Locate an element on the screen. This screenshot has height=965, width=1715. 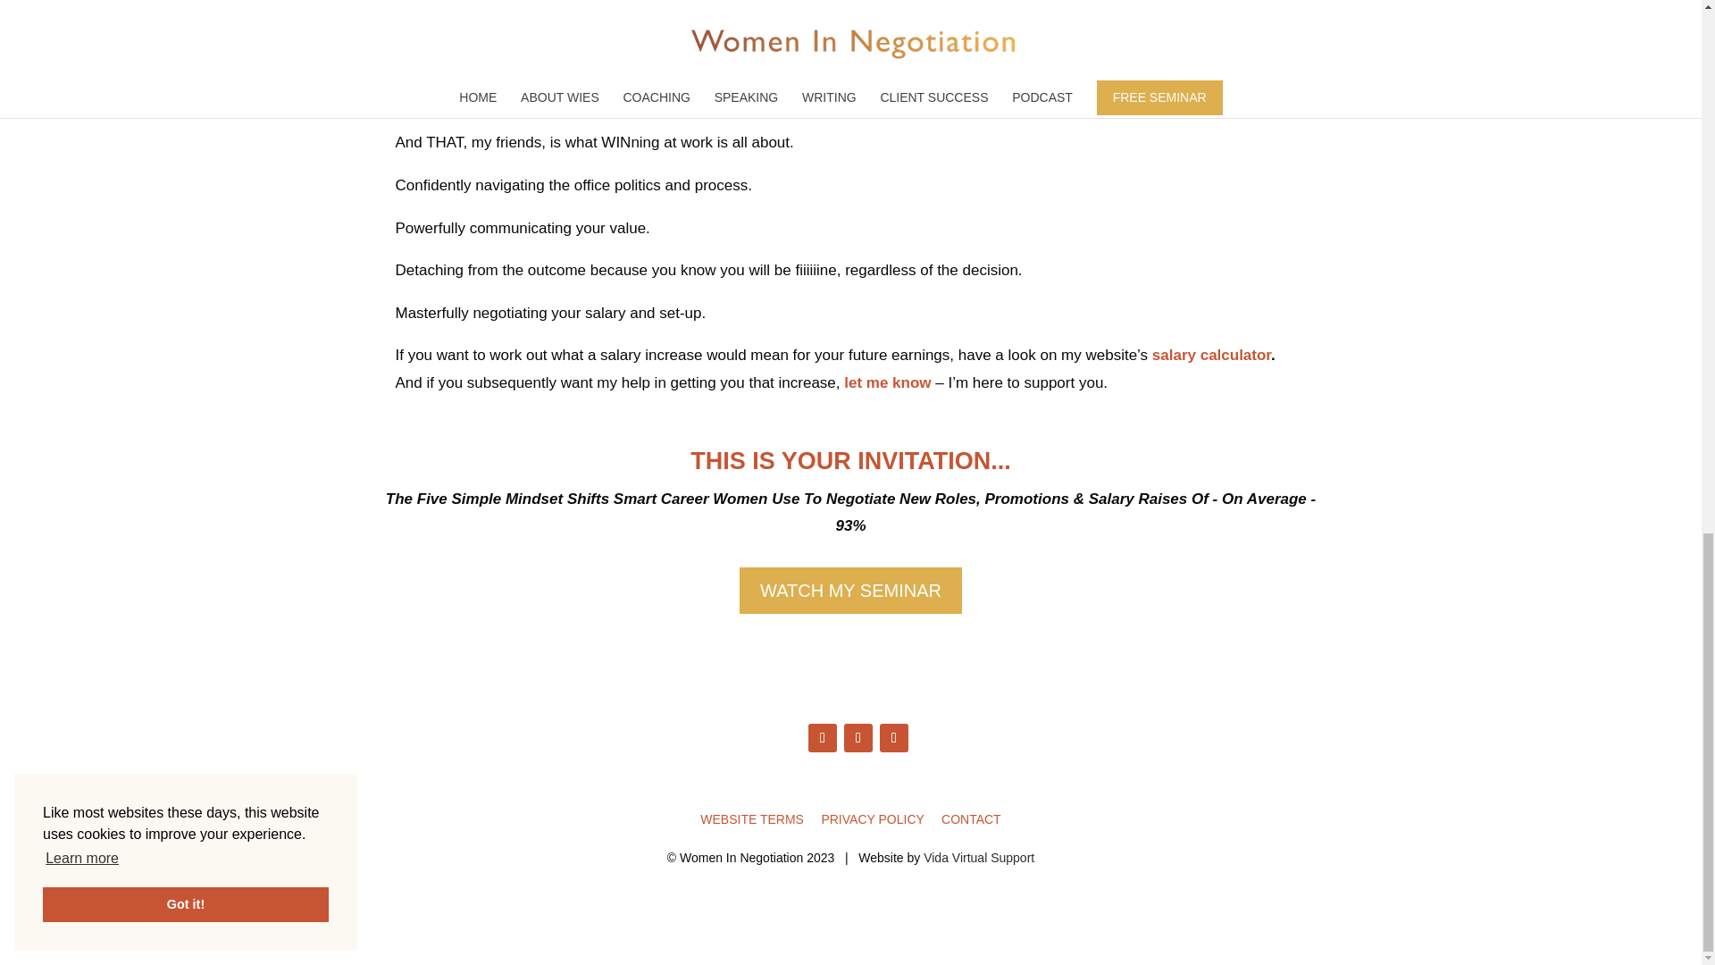
WATCH MY SEMINAR is located at coordinates (850, 590).